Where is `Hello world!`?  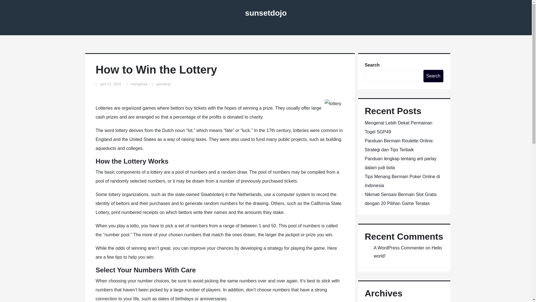
Hello world! is located at coordinates (408, 252).